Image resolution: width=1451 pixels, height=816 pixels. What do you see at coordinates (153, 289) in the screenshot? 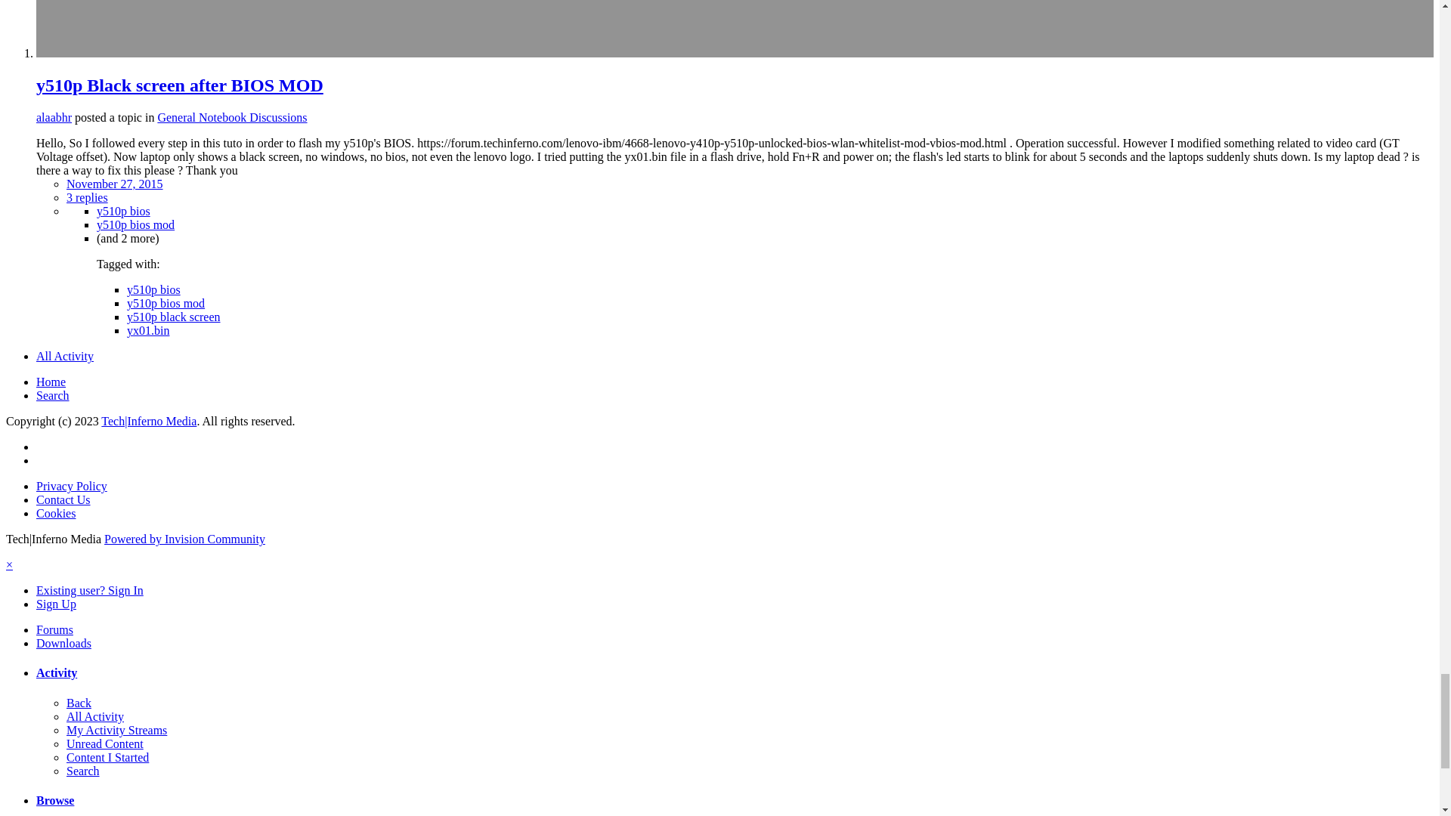
I see `Find other content tagged with 'y510p bios'` at bounding box center [153, 289].